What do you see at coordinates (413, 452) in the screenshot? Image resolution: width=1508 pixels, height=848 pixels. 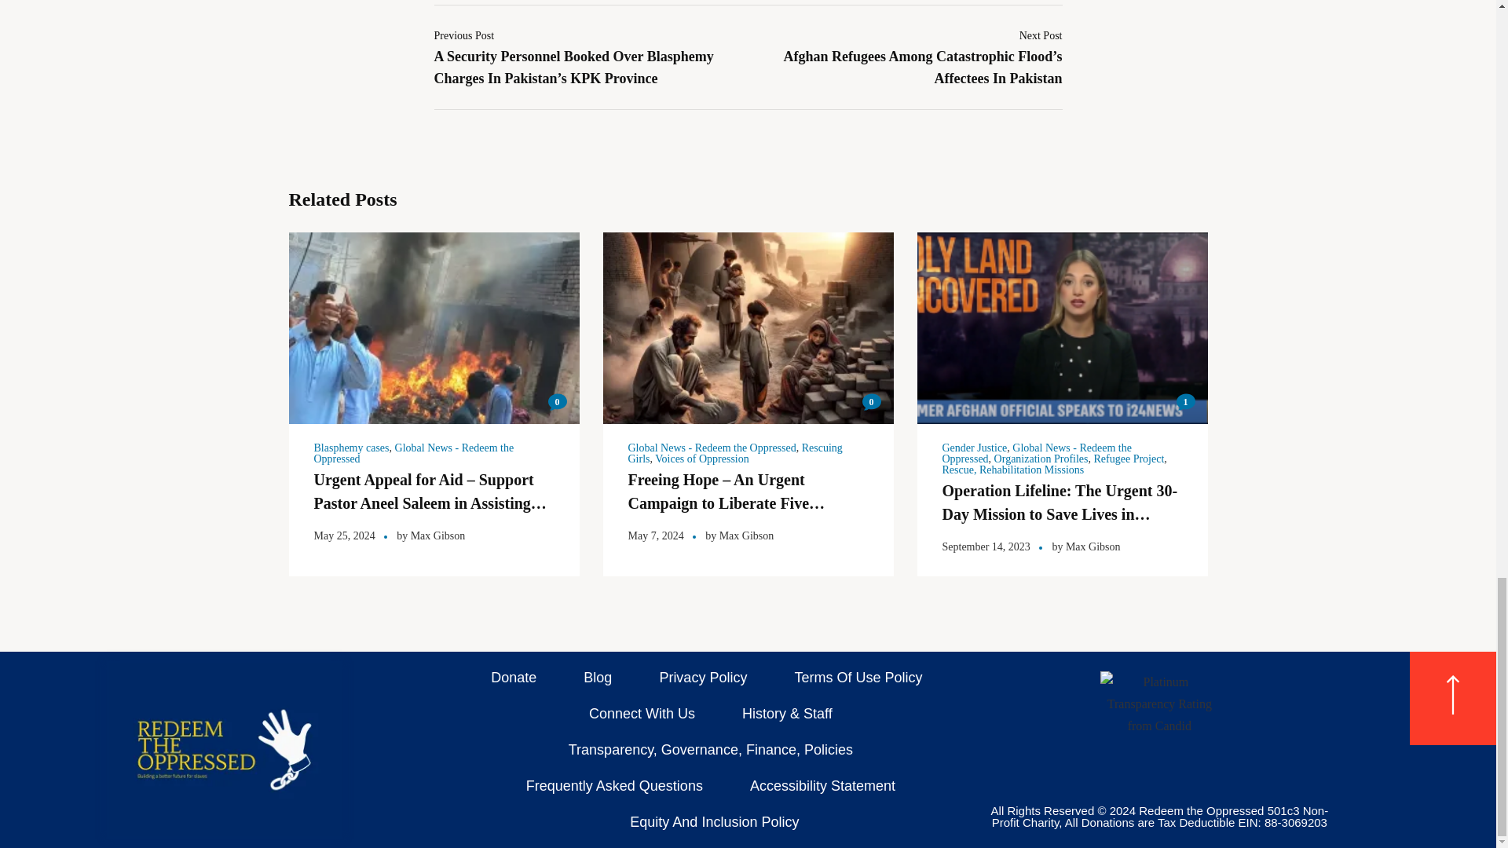 I see `Global News - Redeem the Oppressed` at bounding box center [413, 452].